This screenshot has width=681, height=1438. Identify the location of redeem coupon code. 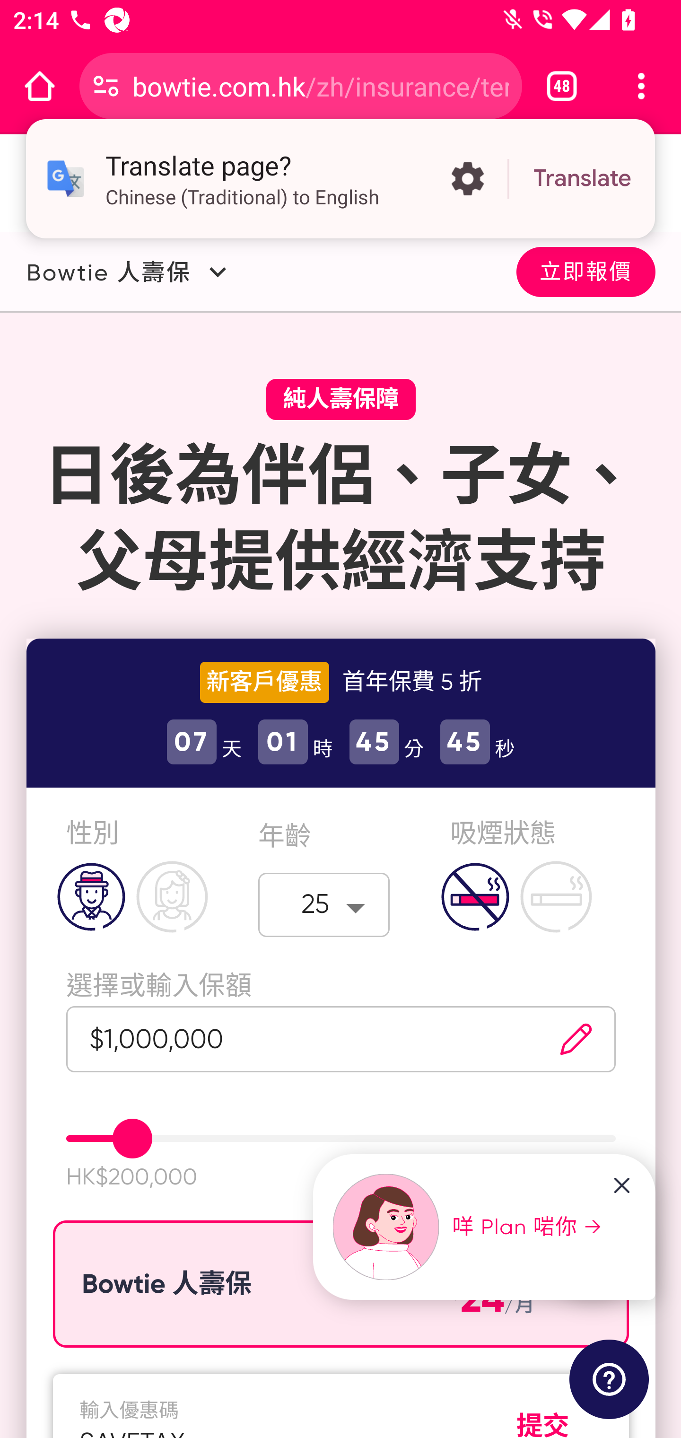
(544, 1415).